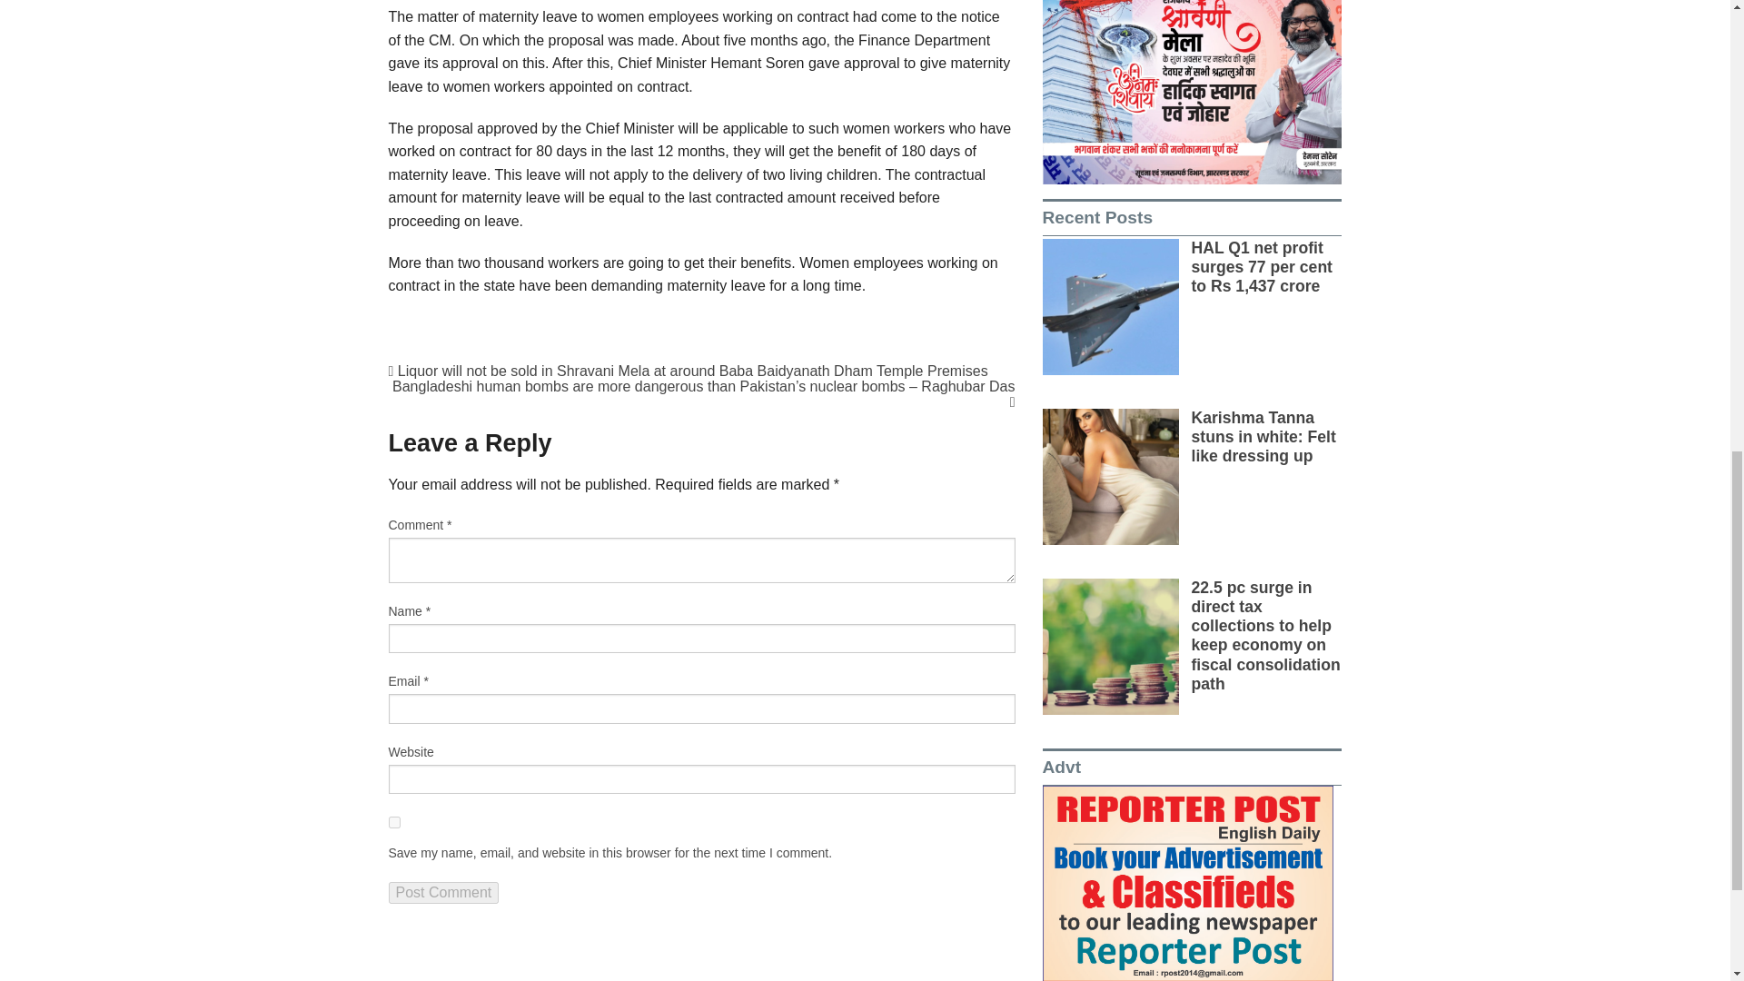 Image resolution: width=1744 pixels, height=981 pixels. What do you see at coordinates (1263, 436) in the screenshot?
I see `Karishma Tanna stuns in white: Felt like dressing up` at bounding box center [1263, 436].